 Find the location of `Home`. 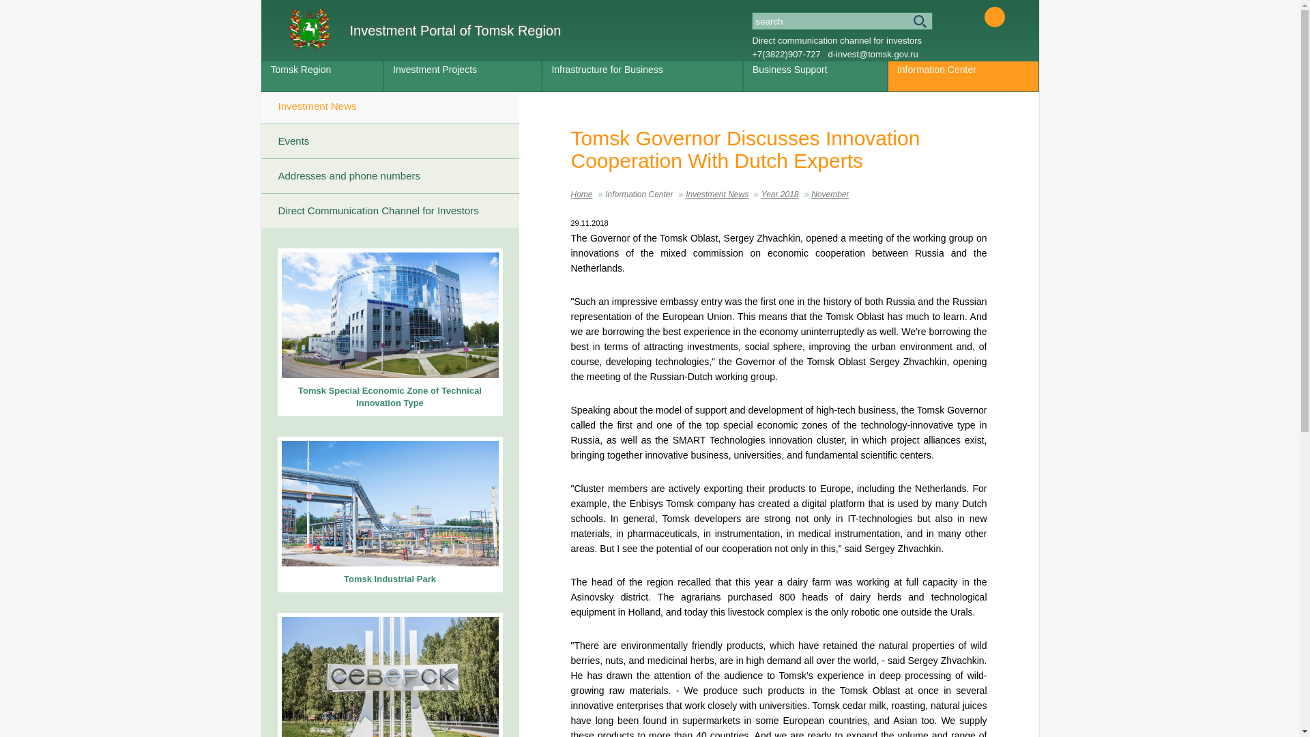

Home is located at coordinates (581, 194).